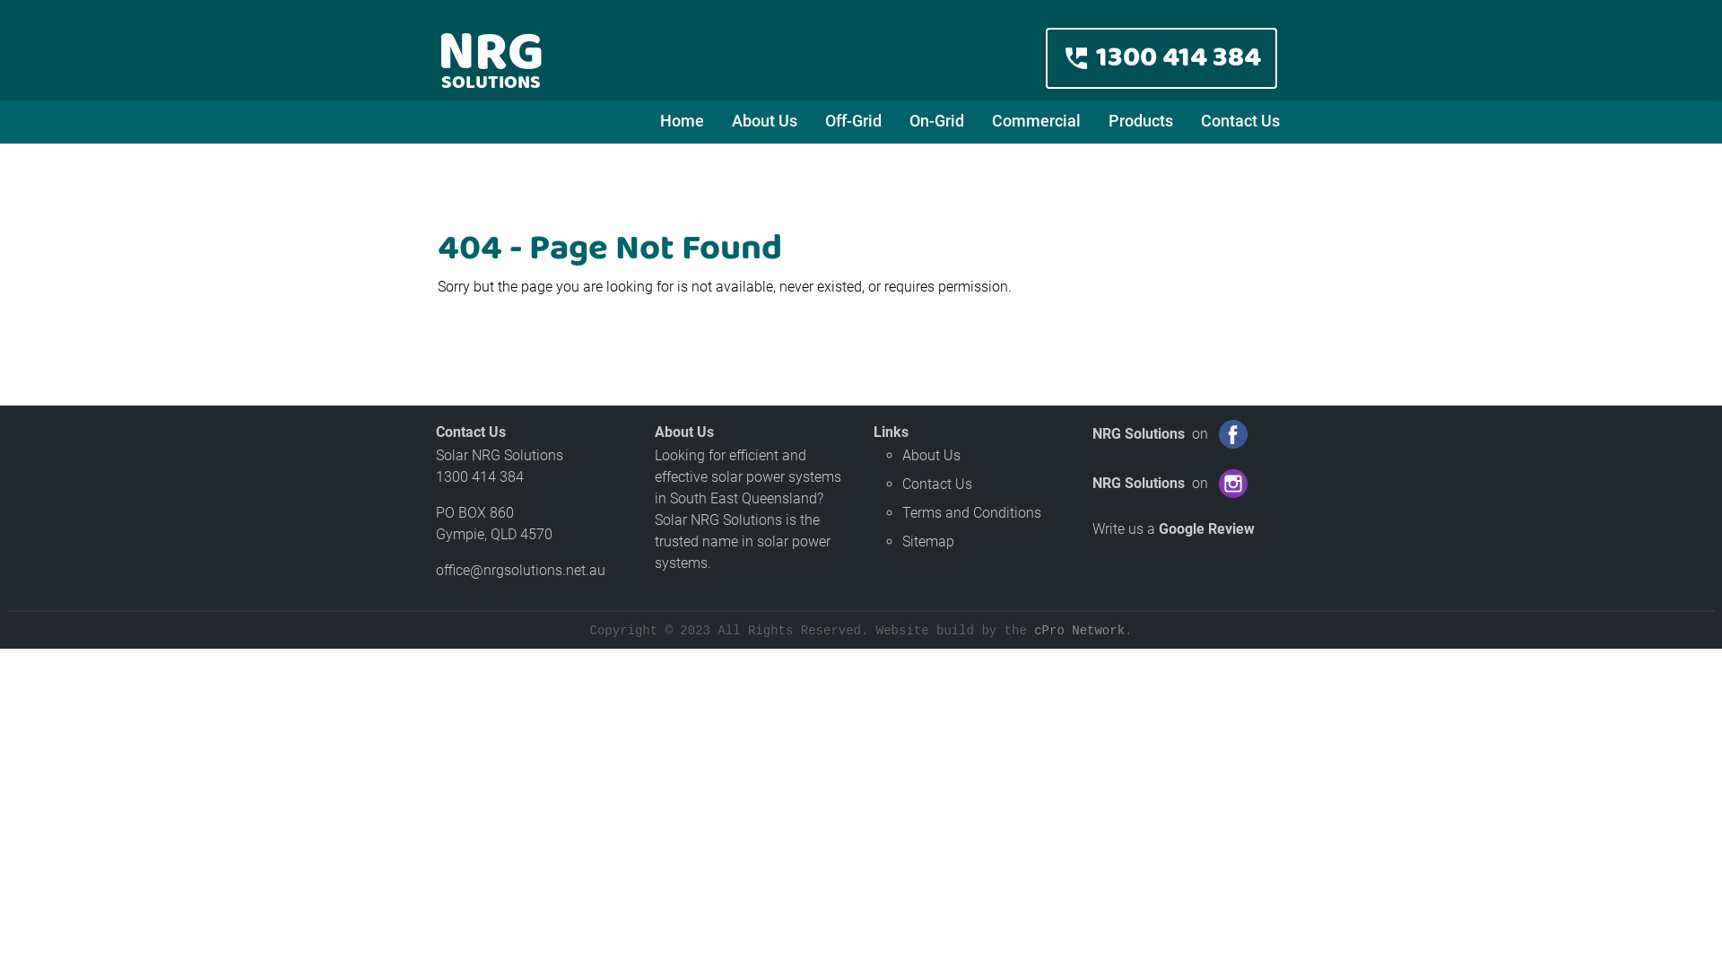  I want to click on Off-Grid, so click(853, 121).